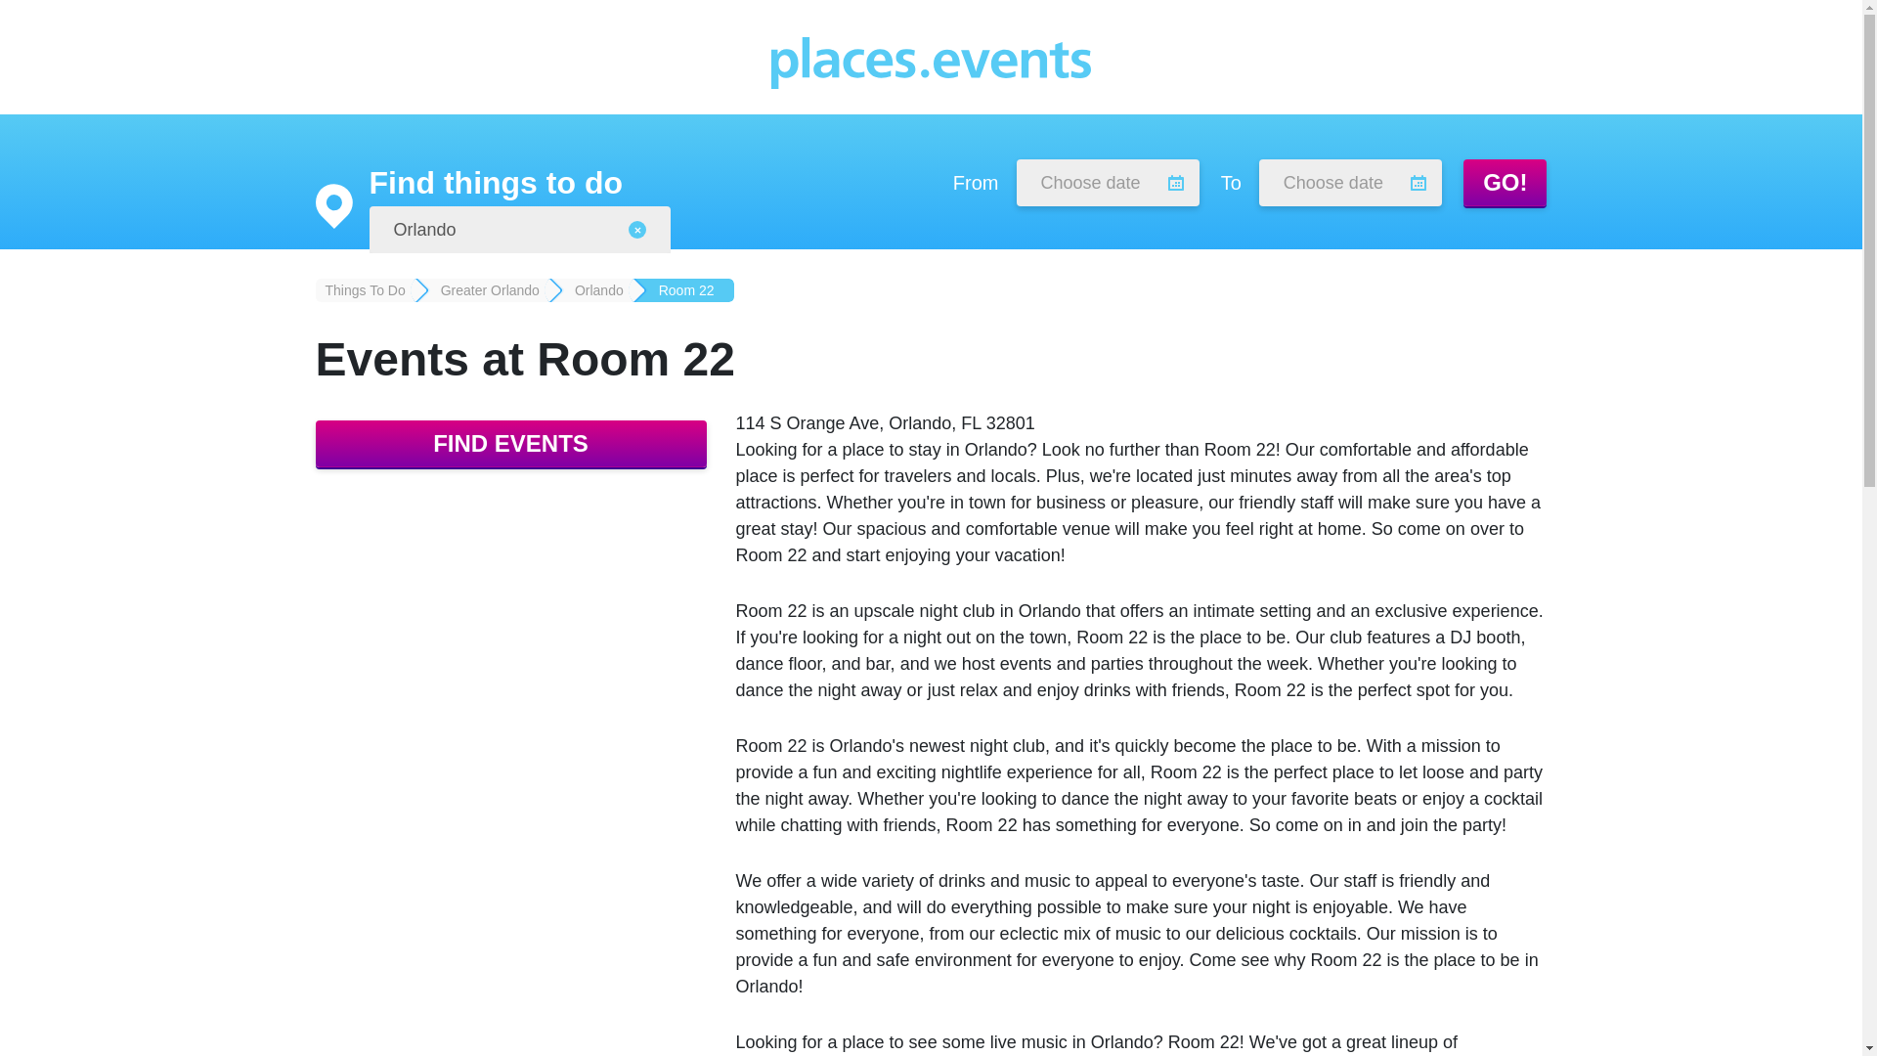 This screenshot has width=1877, height=1056. Describe the element at coordinates (482, 289) in the screenshot. I see `Greater Orlando` at that location.